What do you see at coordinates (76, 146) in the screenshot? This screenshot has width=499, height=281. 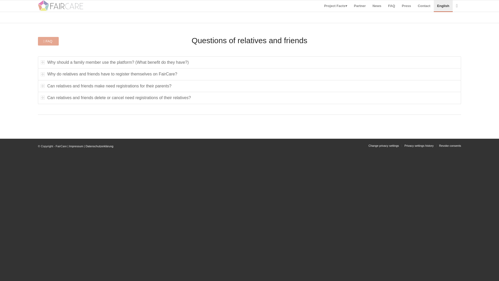 I see `Impressum` at bounding box center [76, 146].